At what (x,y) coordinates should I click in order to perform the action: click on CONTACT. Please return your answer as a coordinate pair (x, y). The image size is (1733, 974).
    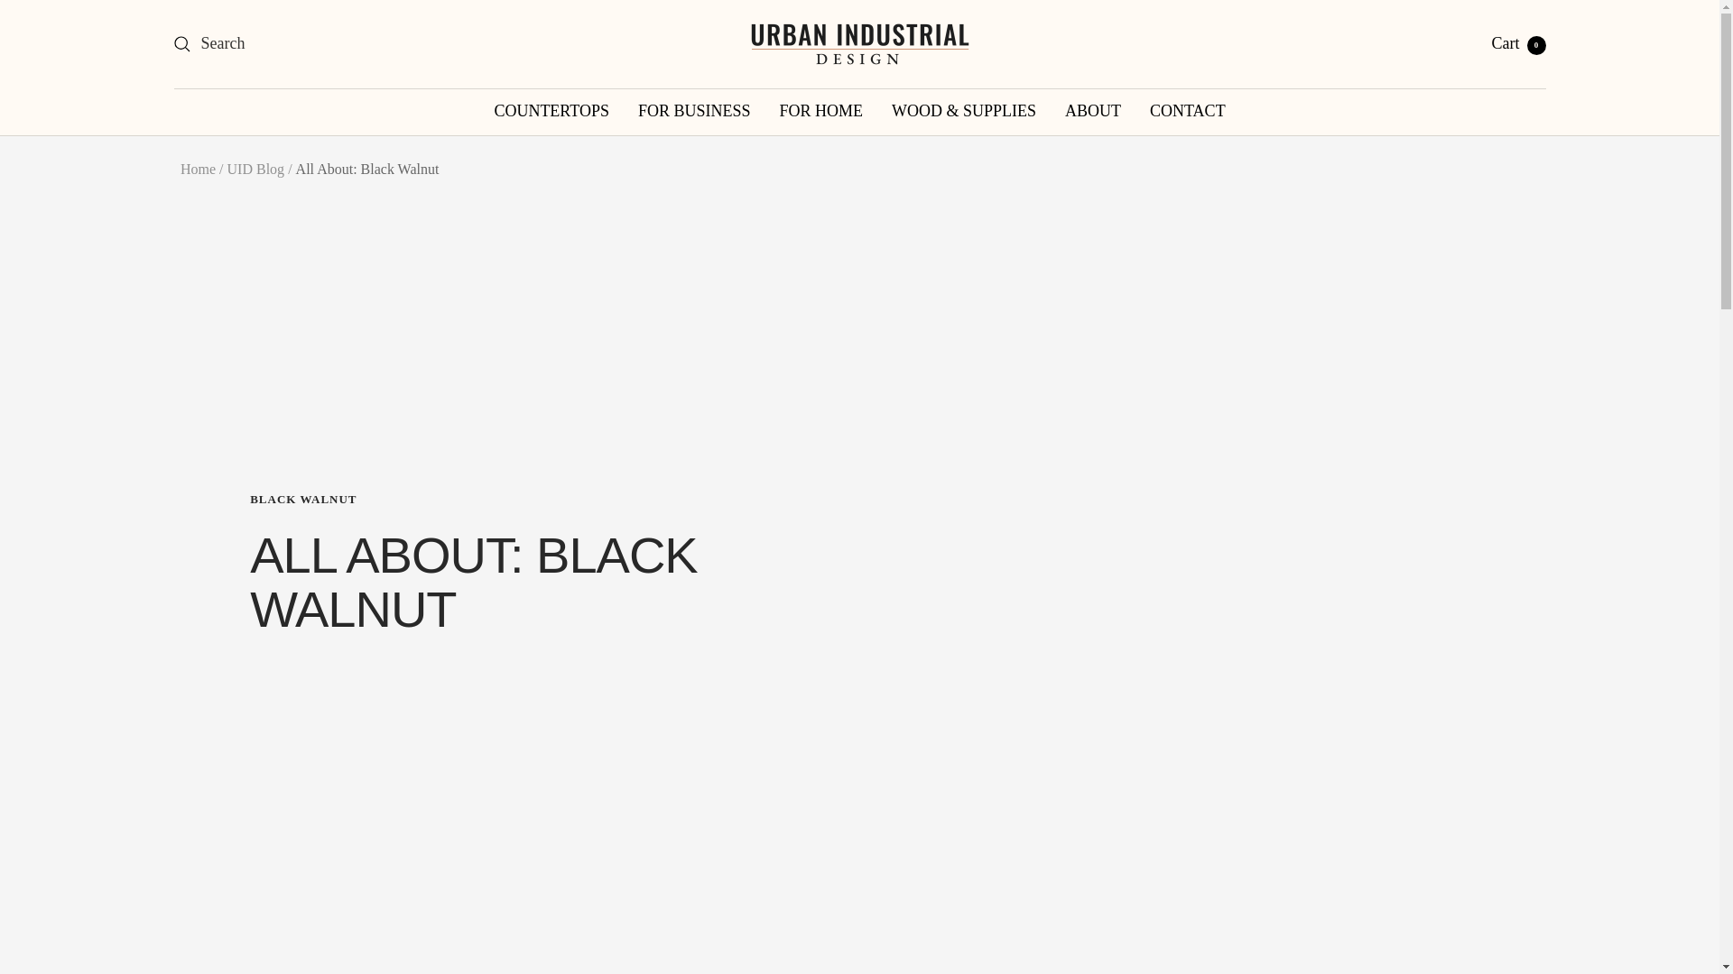
    Looking at the image, I should click on (522, 500).